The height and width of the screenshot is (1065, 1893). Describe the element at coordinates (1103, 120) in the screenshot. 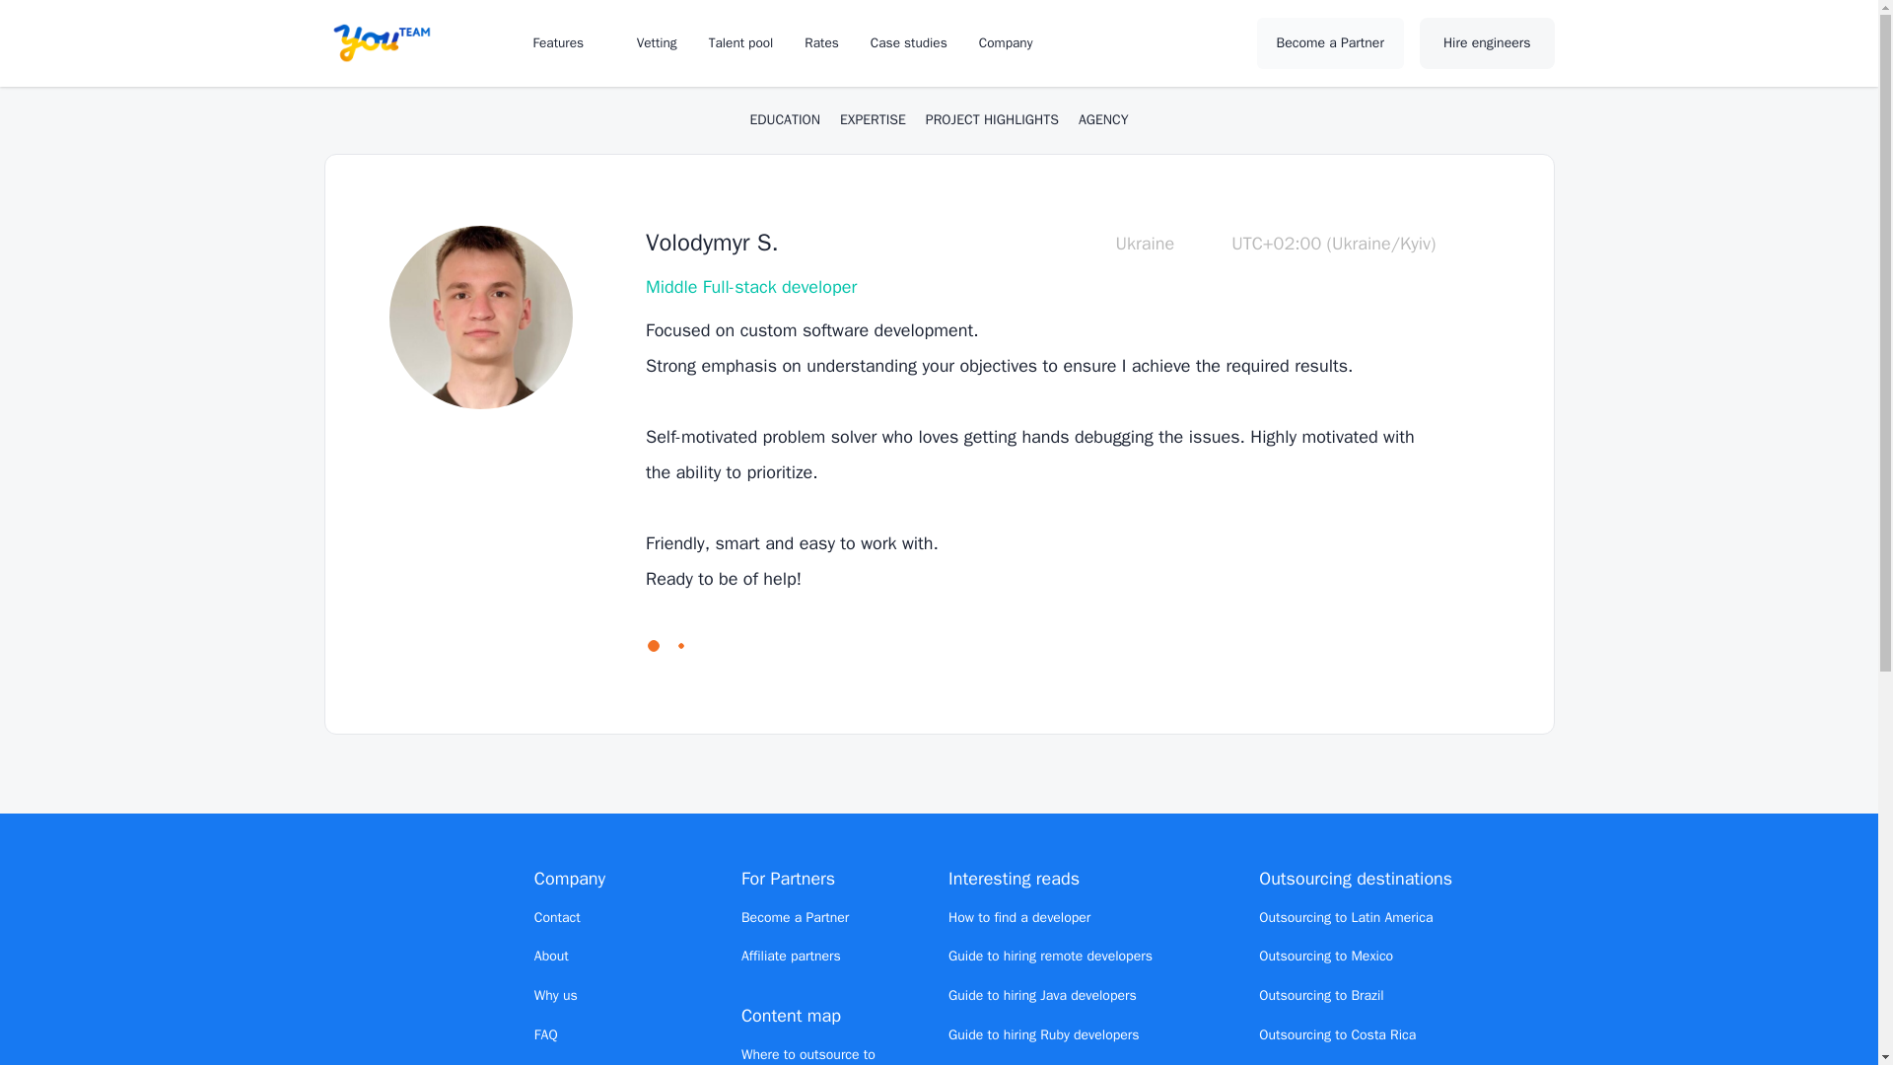

I see `AGENCY` at that location.